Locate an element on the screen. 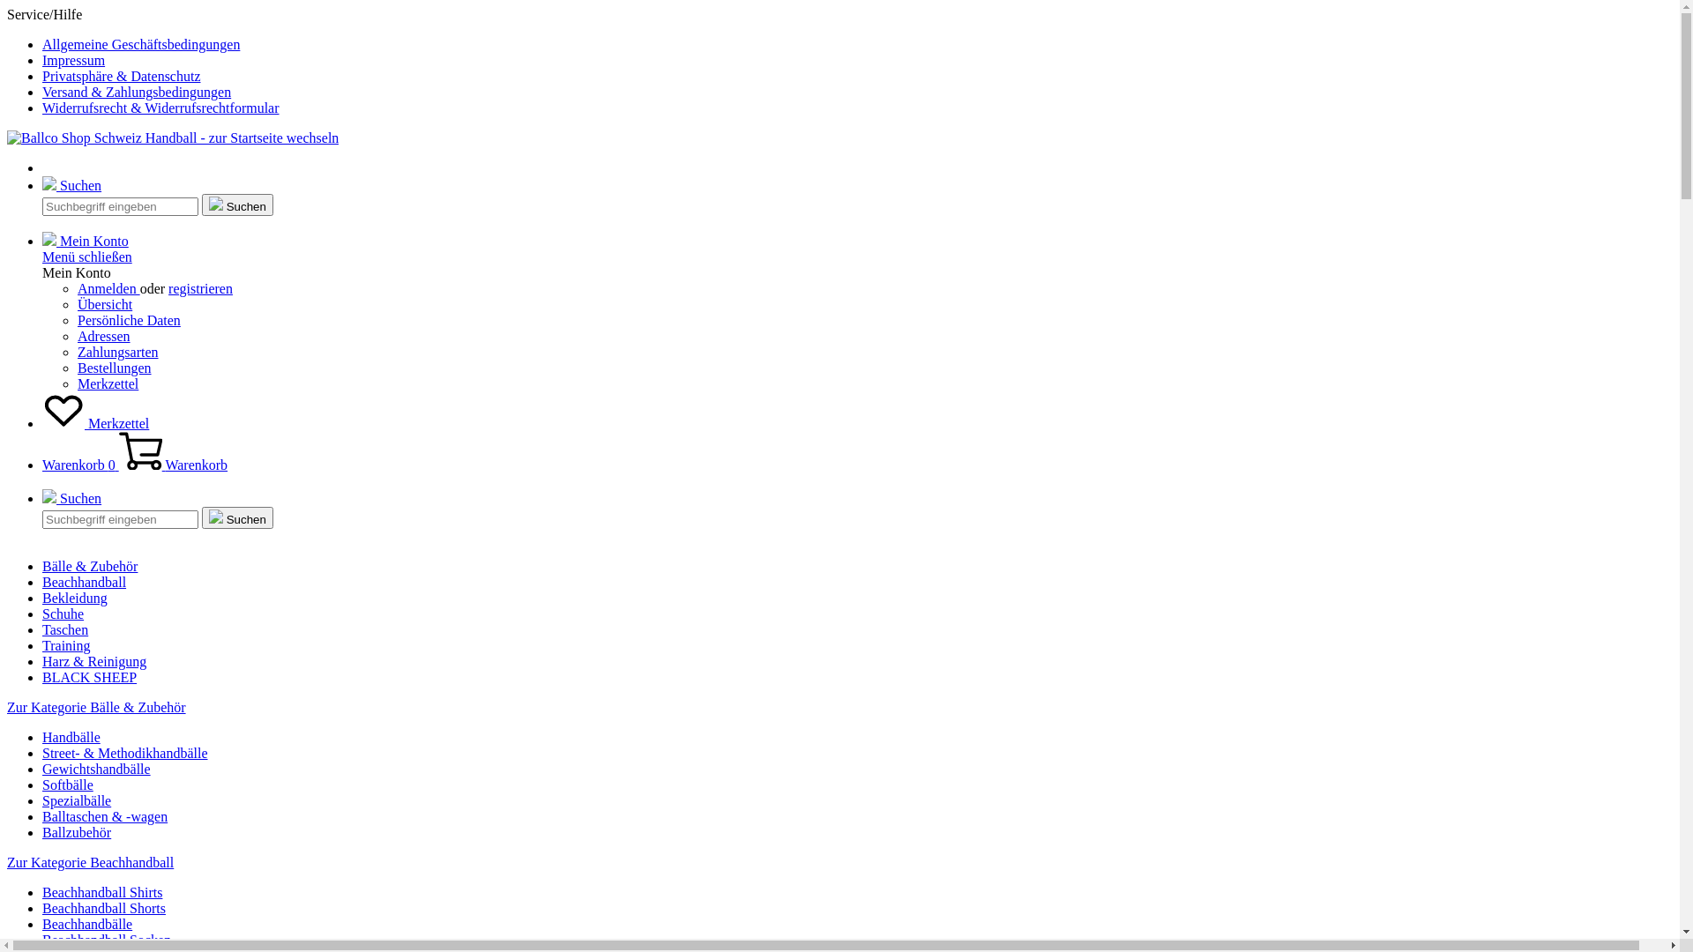 This screenshot has height=952, width=1693. Suchen is located at coordinates (72, 185).